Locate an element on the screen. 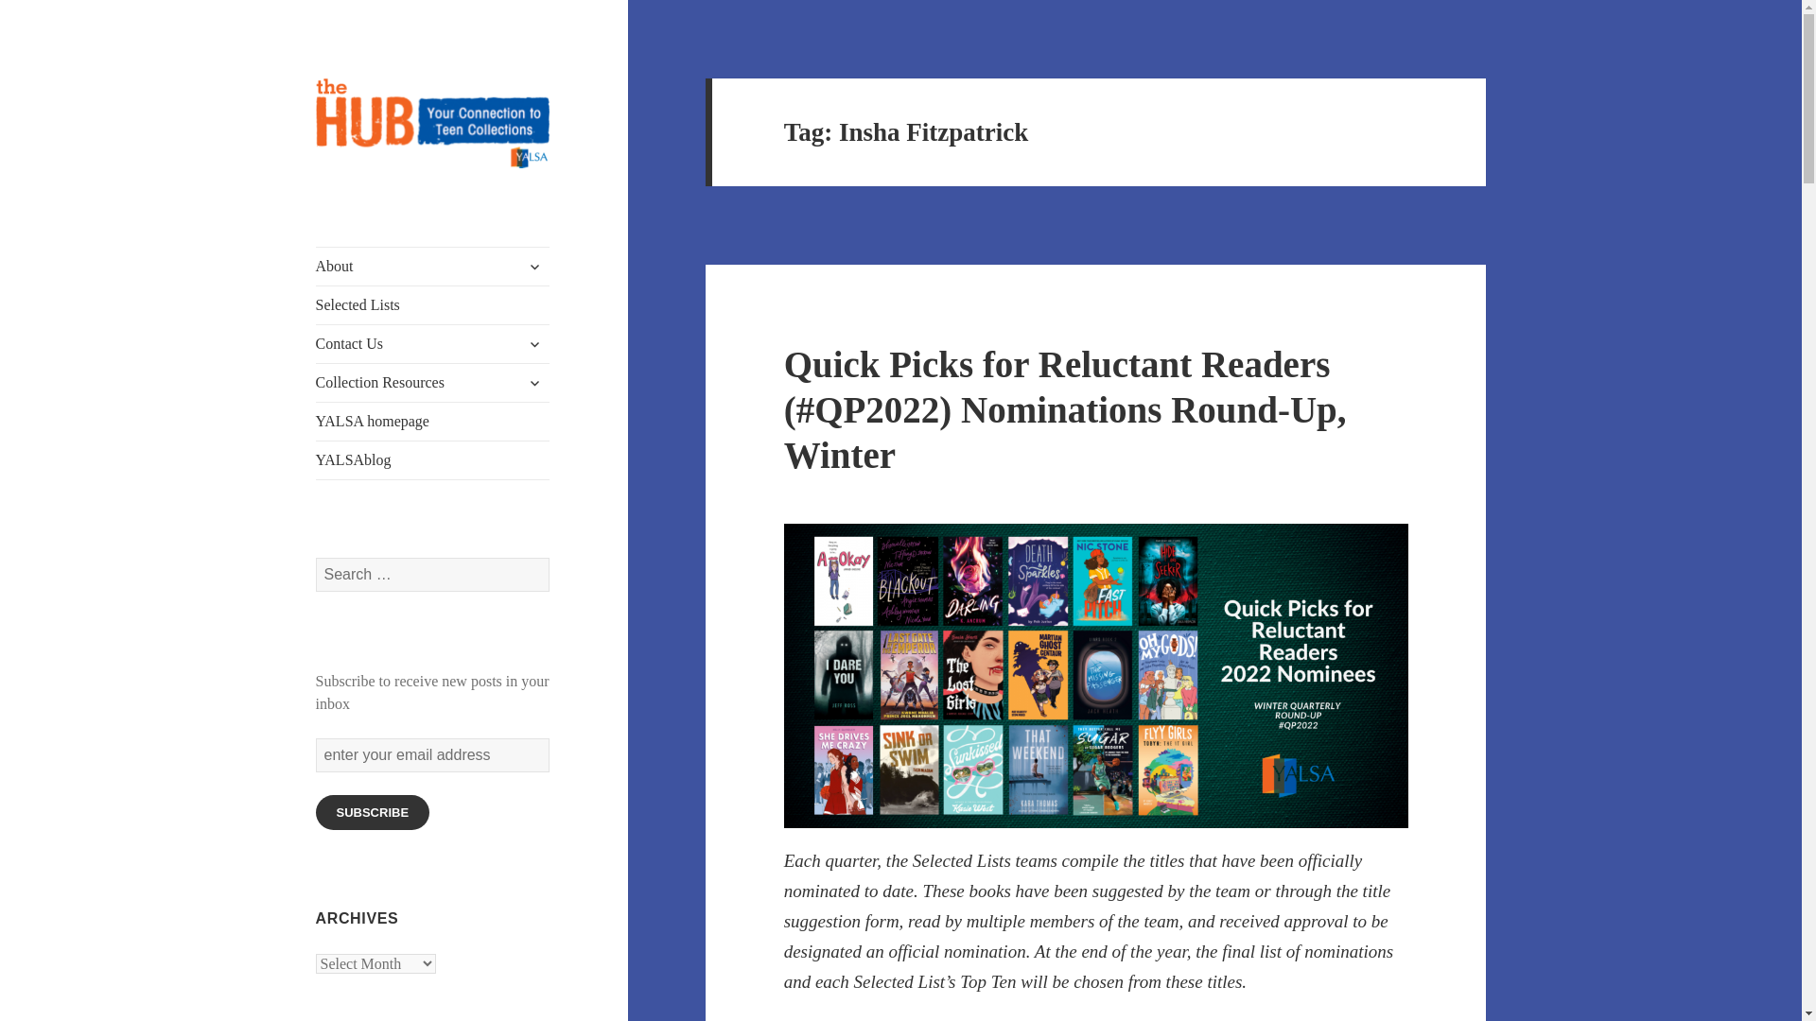 This screenshot has width=1816, height=1021. Collection Resources is located at coordinates (433, 382).